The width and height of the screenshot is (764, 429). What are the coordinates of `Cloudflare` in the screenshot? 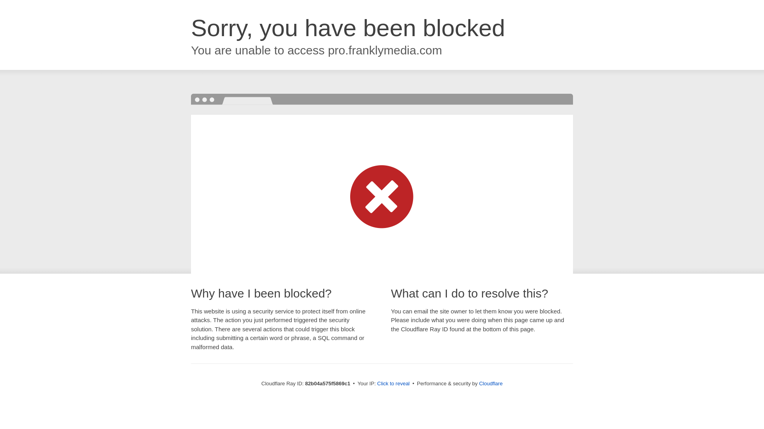 It's located at (491, 384).